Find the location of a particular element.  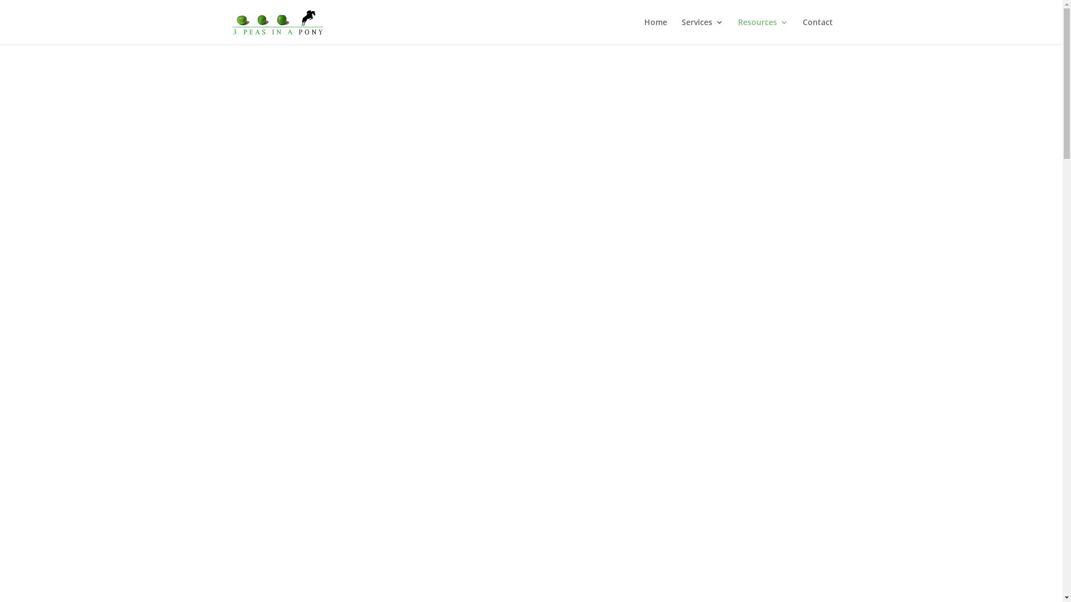

Home is located at coordinates (655, 31).